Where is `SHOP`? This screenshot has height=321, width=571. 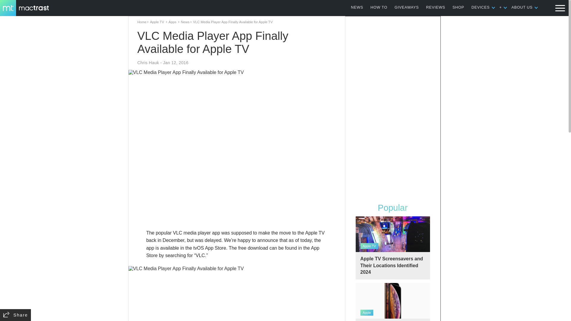 SHOP is located at coordinates (458, 7).